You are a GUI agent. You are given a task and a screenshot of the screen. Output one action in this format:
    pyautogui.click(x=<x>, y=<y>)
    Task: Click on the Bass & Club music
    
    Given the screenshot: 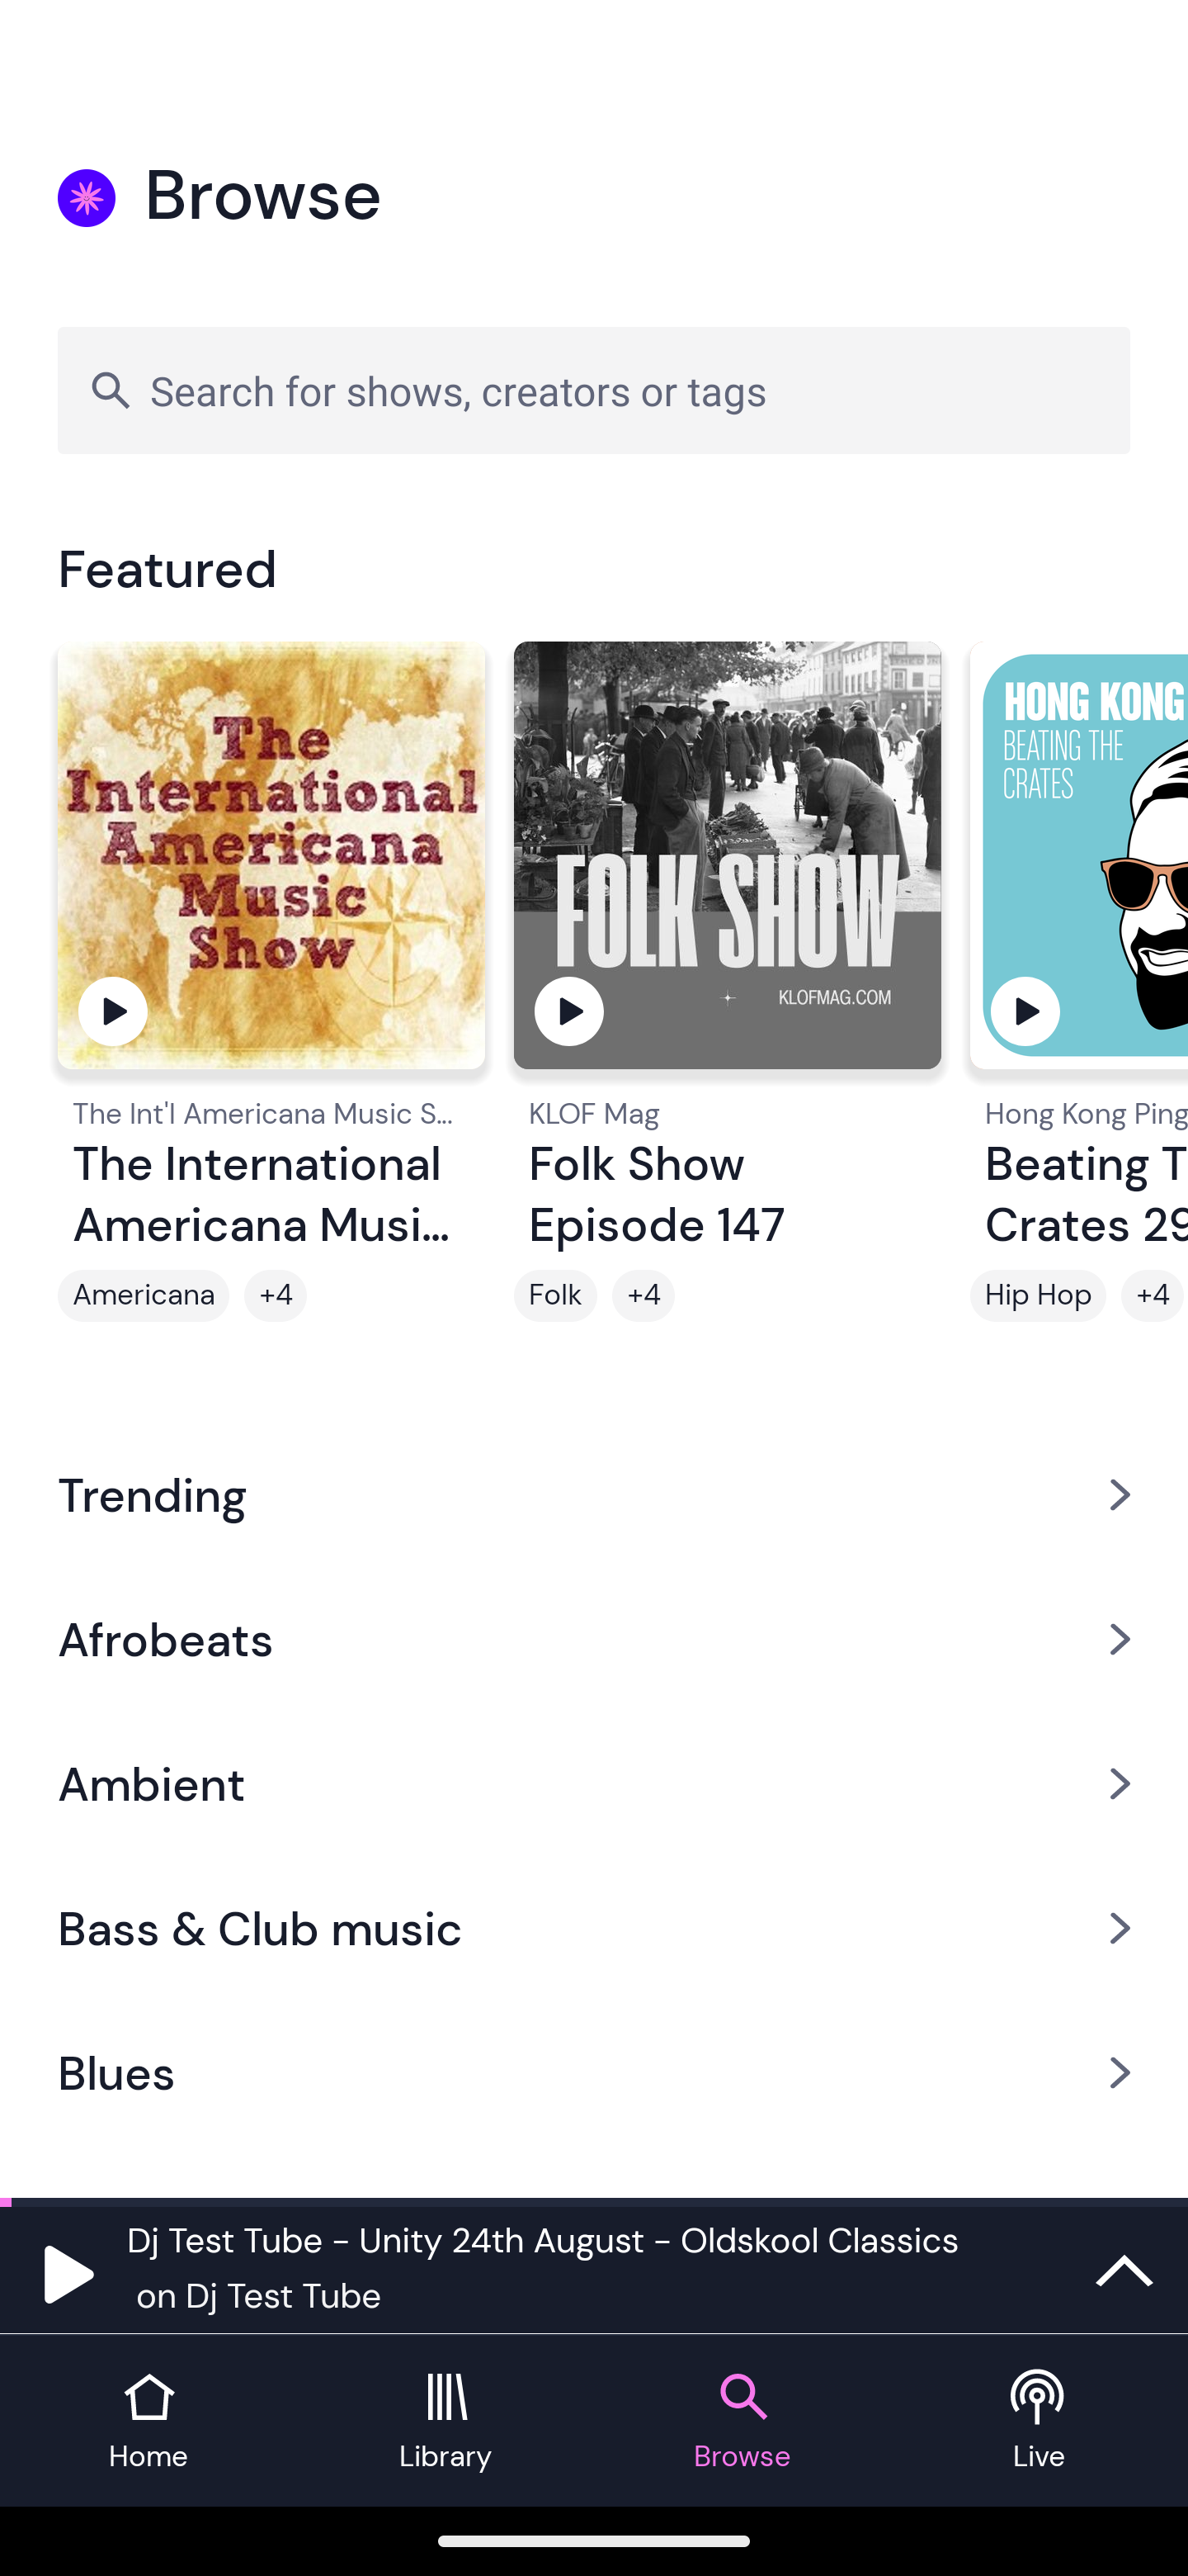 What is the action you would take?
    pyautogui.click(x=594, y=1929)
    